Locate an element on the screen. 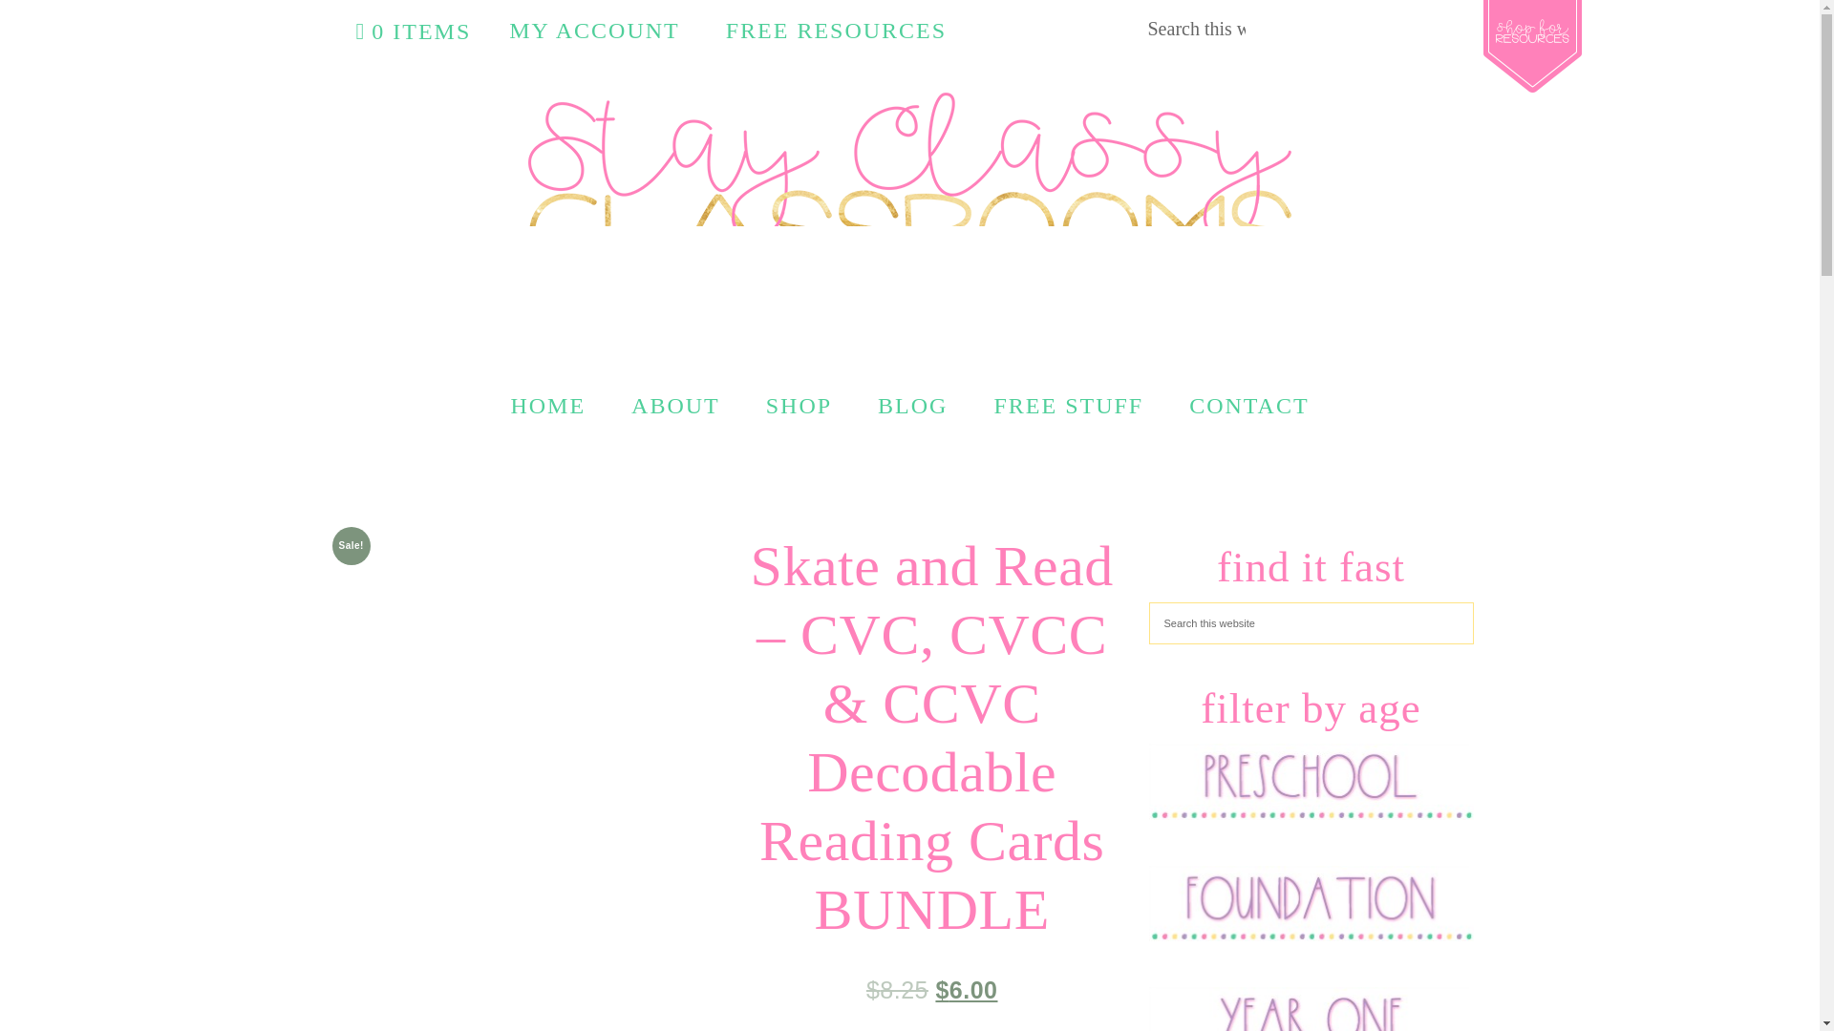 This screenshot has height=1031, width=1834. SHOP is located at coordinates (799, 405).